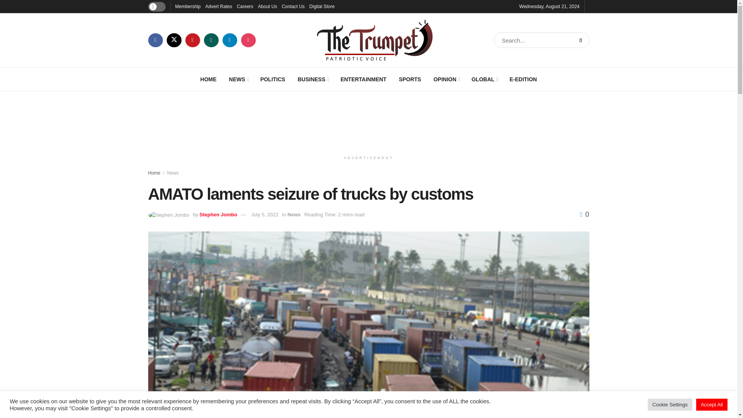  Describe the element at coordinates (293, 6) in the screenshot. I see `Contact Us` at that location.